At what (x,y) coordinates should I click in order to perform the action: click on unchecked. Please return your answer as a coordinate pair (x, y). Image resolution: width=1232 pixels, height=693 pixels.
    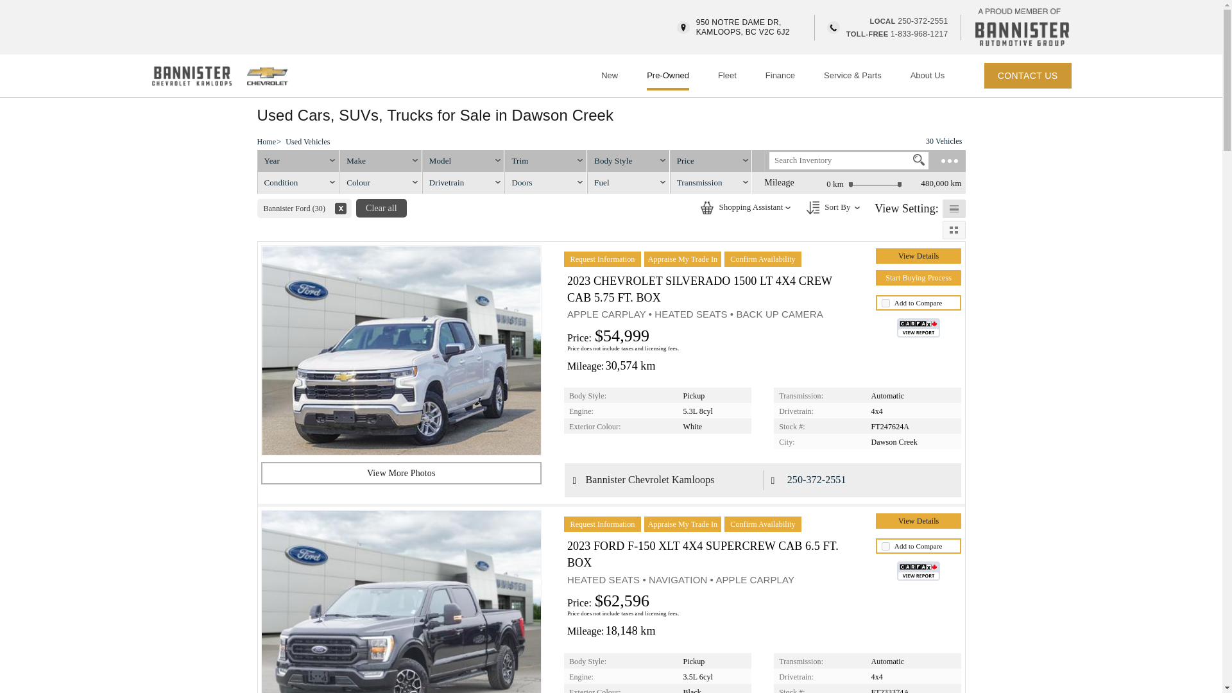
    Looking at the image, I should click on (919, 159).